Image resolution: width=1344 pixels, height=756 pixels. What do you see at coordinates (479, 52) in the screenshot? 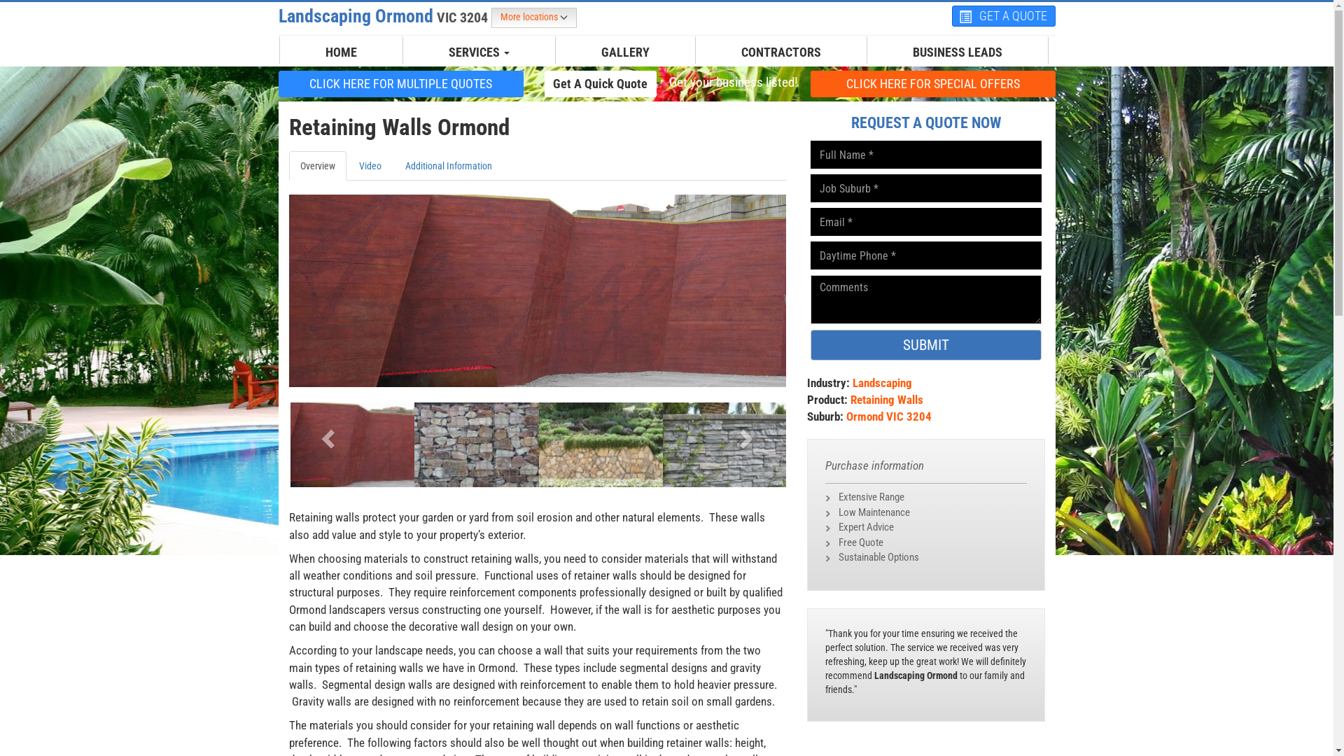
I see `SERVICES` at bounding box center [479, 52].